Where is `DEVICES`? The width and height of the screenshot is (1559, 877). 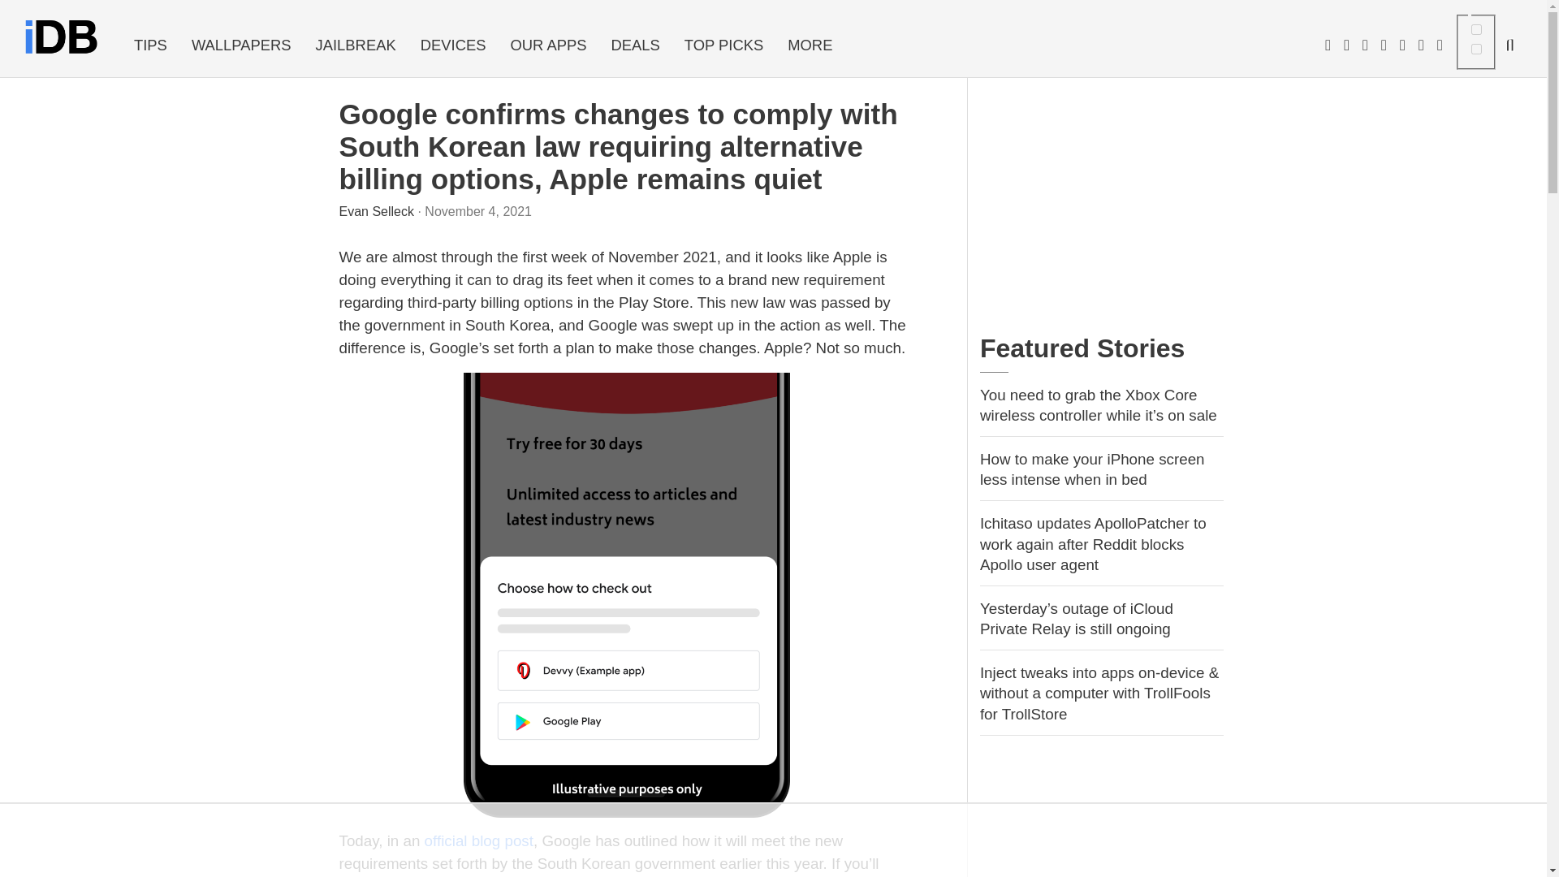 DEVICES is located at coordinates (453, 45).